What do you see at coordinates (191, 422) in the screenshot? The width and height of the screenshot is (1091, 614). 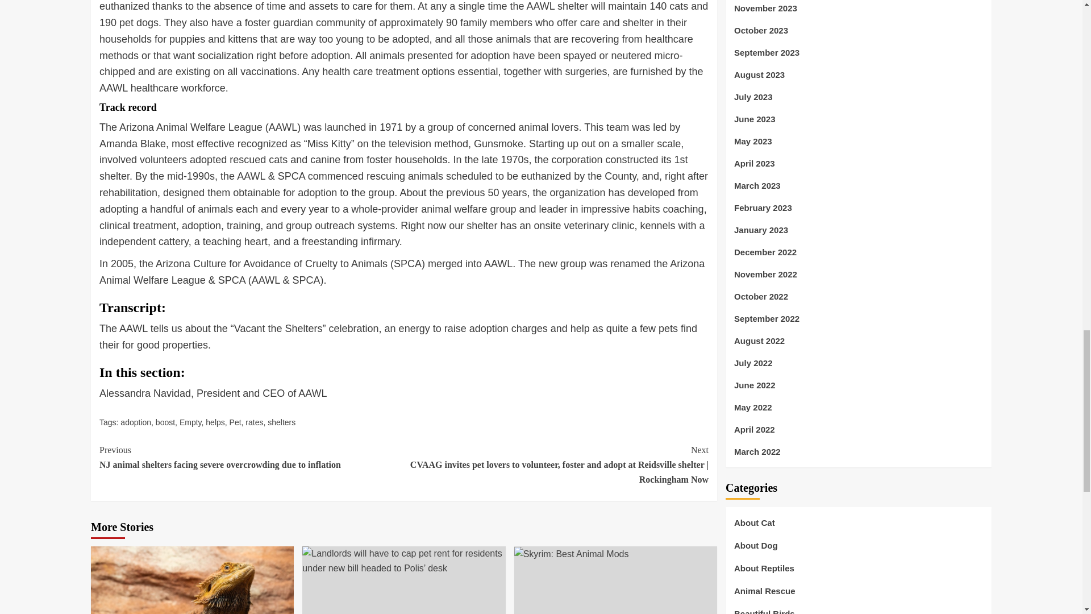 I see `Empty` at bounding box center [191, 422].